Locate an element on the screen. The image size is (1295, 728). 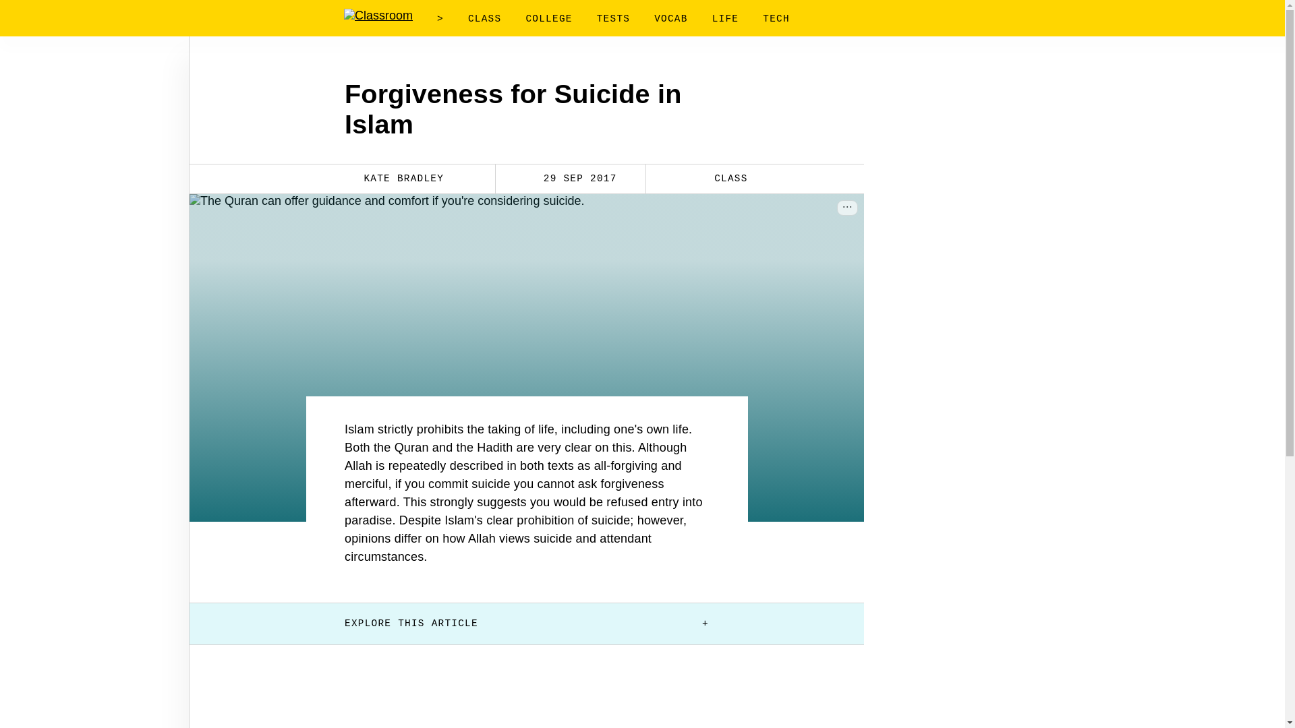
COLLEGE is located at coordinates (549, 19).